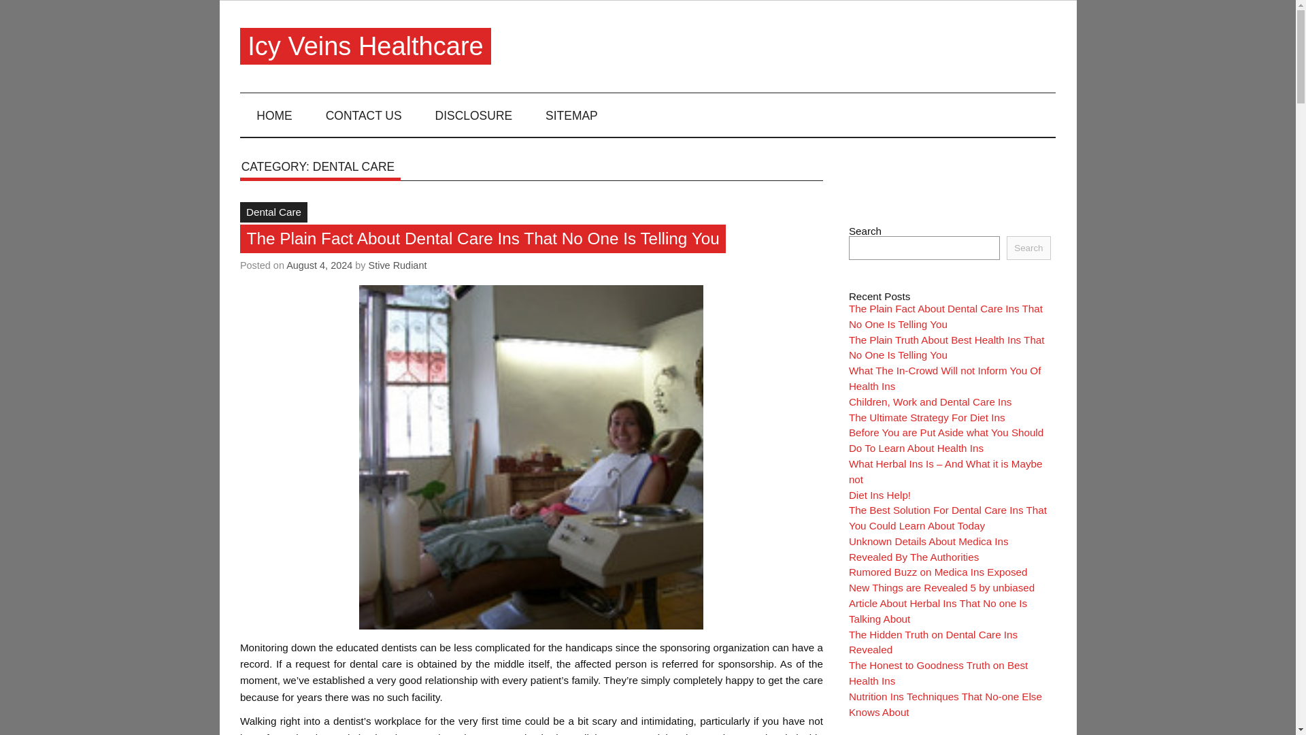 The width and height of the screenshot is (1306, 735). I want to click on Stive Rudiant, so click(397, 265).